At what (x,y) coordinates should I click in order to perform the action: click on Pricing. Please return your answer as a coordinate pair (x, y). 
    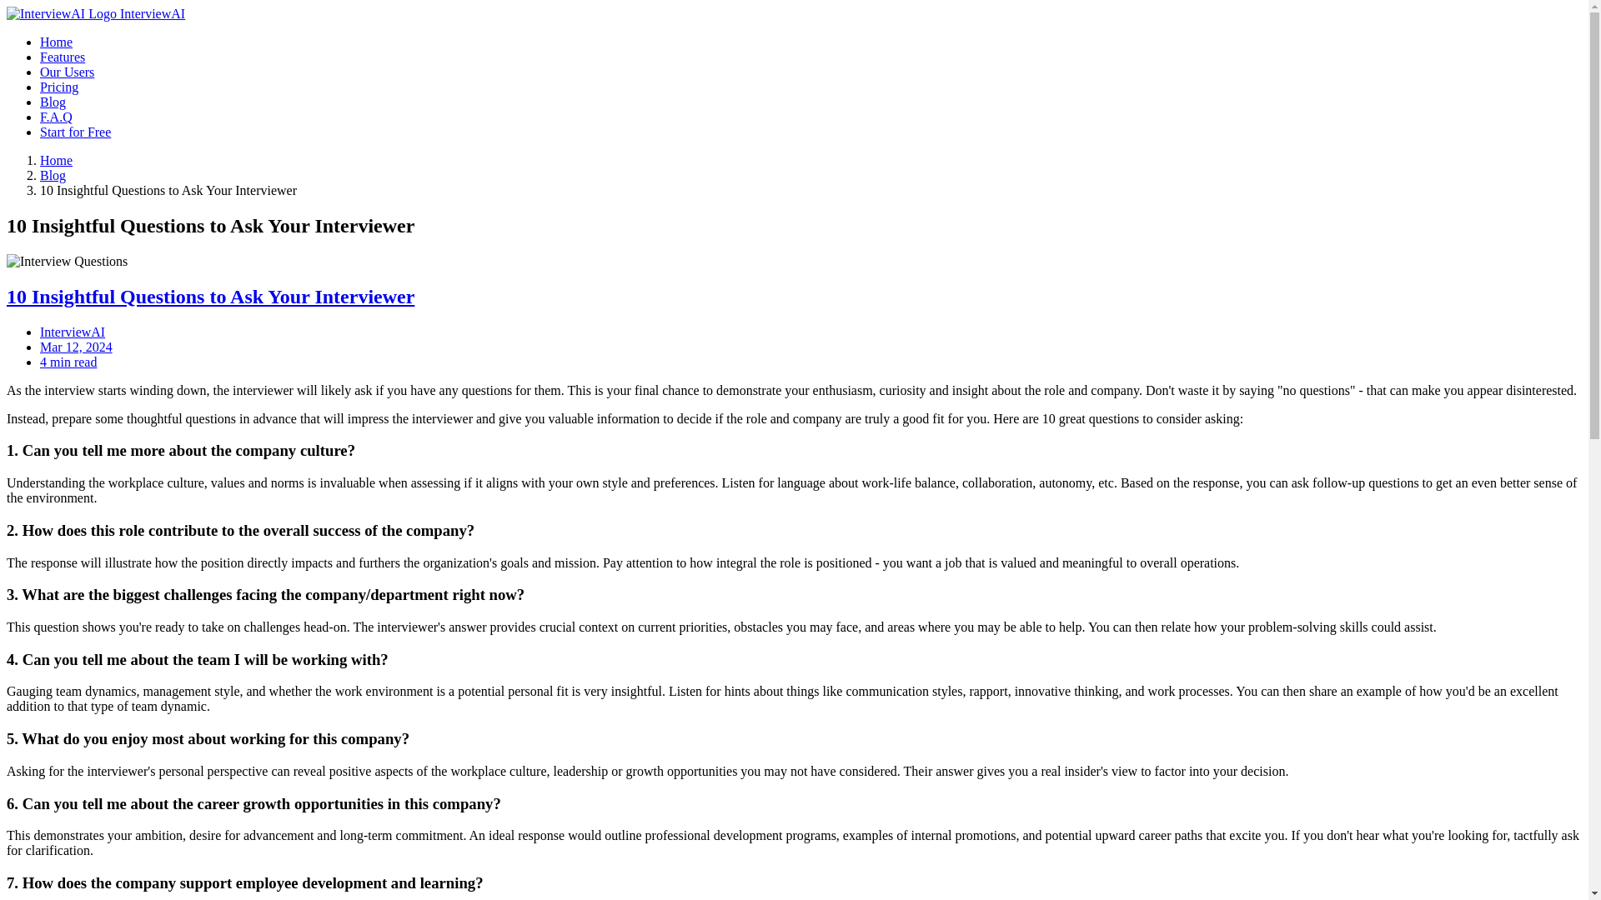
    Looking at the image, I should click on (59, 87).